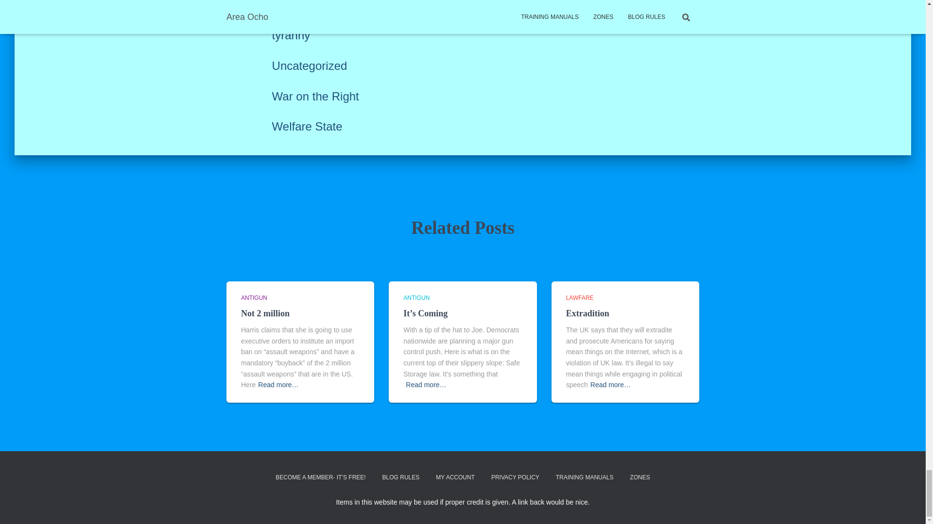 Image resolution: width=933 pixels, height=524 pixels. What do you see at coordinates (587, 313) in the screenshot?
I see `Extradition` at bounding box center [587, 313].